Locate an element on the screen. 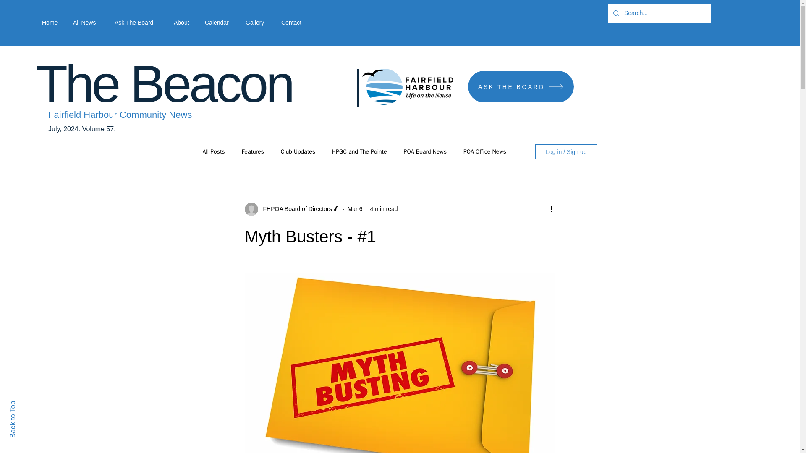 This screenshot has width=806, height=453. FHPOA Board of Directors is located at coordinates (295, 209).